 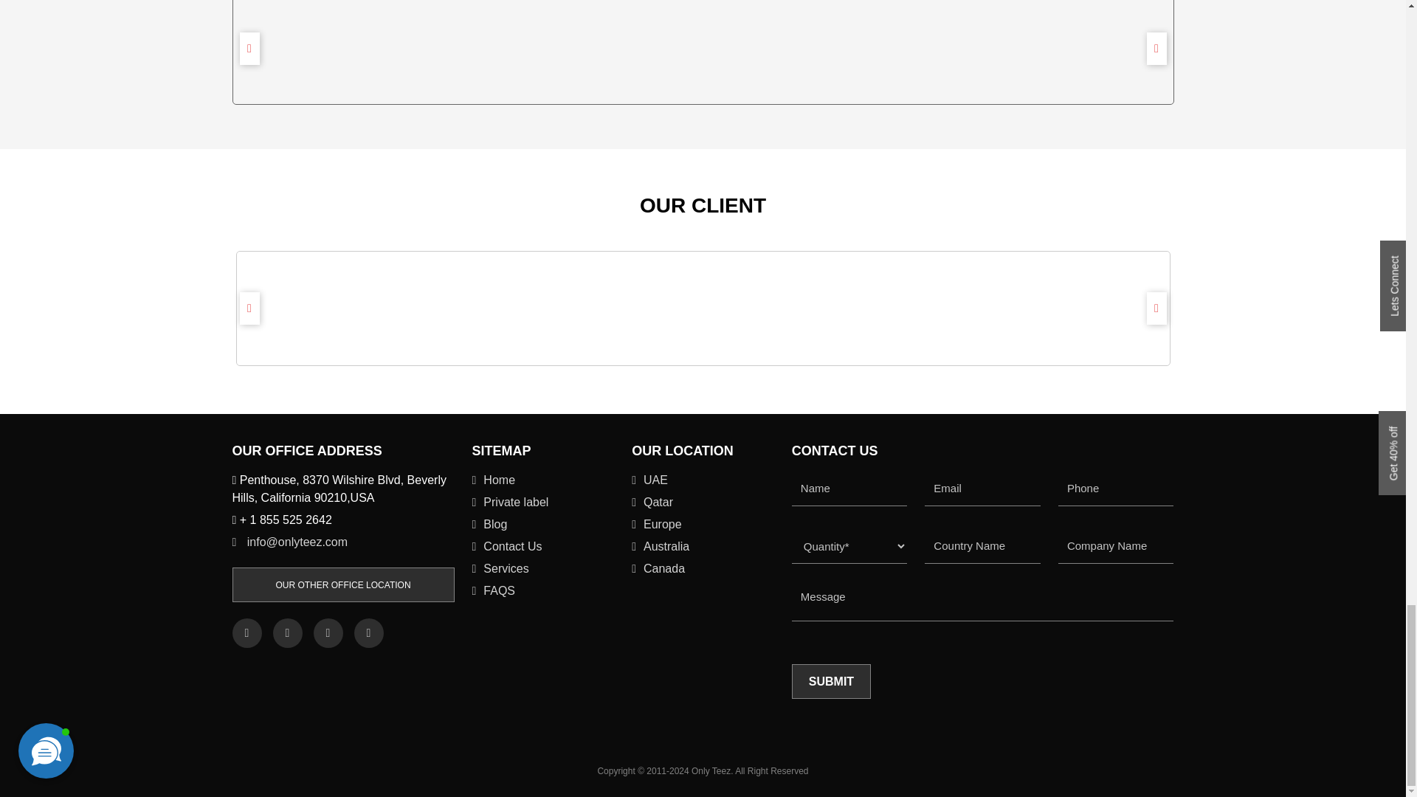 What do you see at coordinates (831, 681) in the screenshot?
I see `Submit` at bounding box center [831, 681].